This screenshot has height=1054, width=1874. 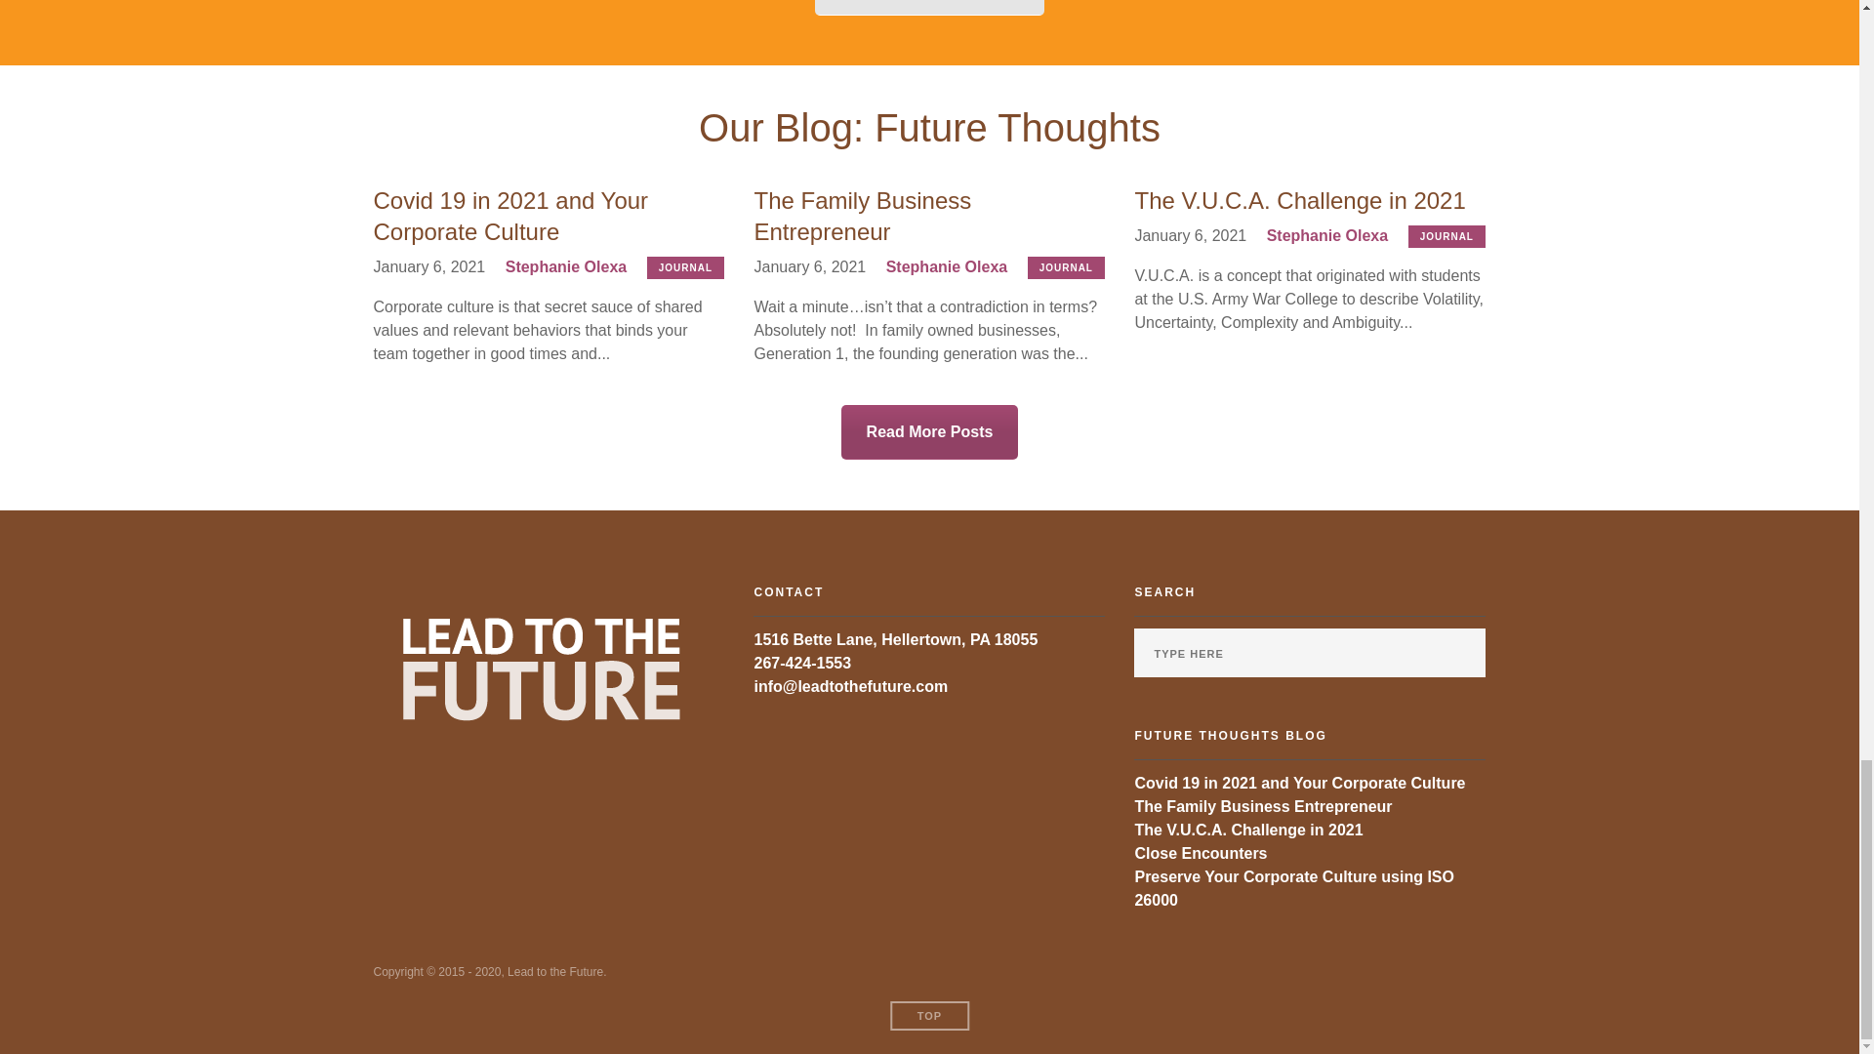 What do you see at coordinates (895, 639) in the screenshot?
I see `1516 Bette Lane, Hellertown, PA 18055` at bounding box center [895, 639].